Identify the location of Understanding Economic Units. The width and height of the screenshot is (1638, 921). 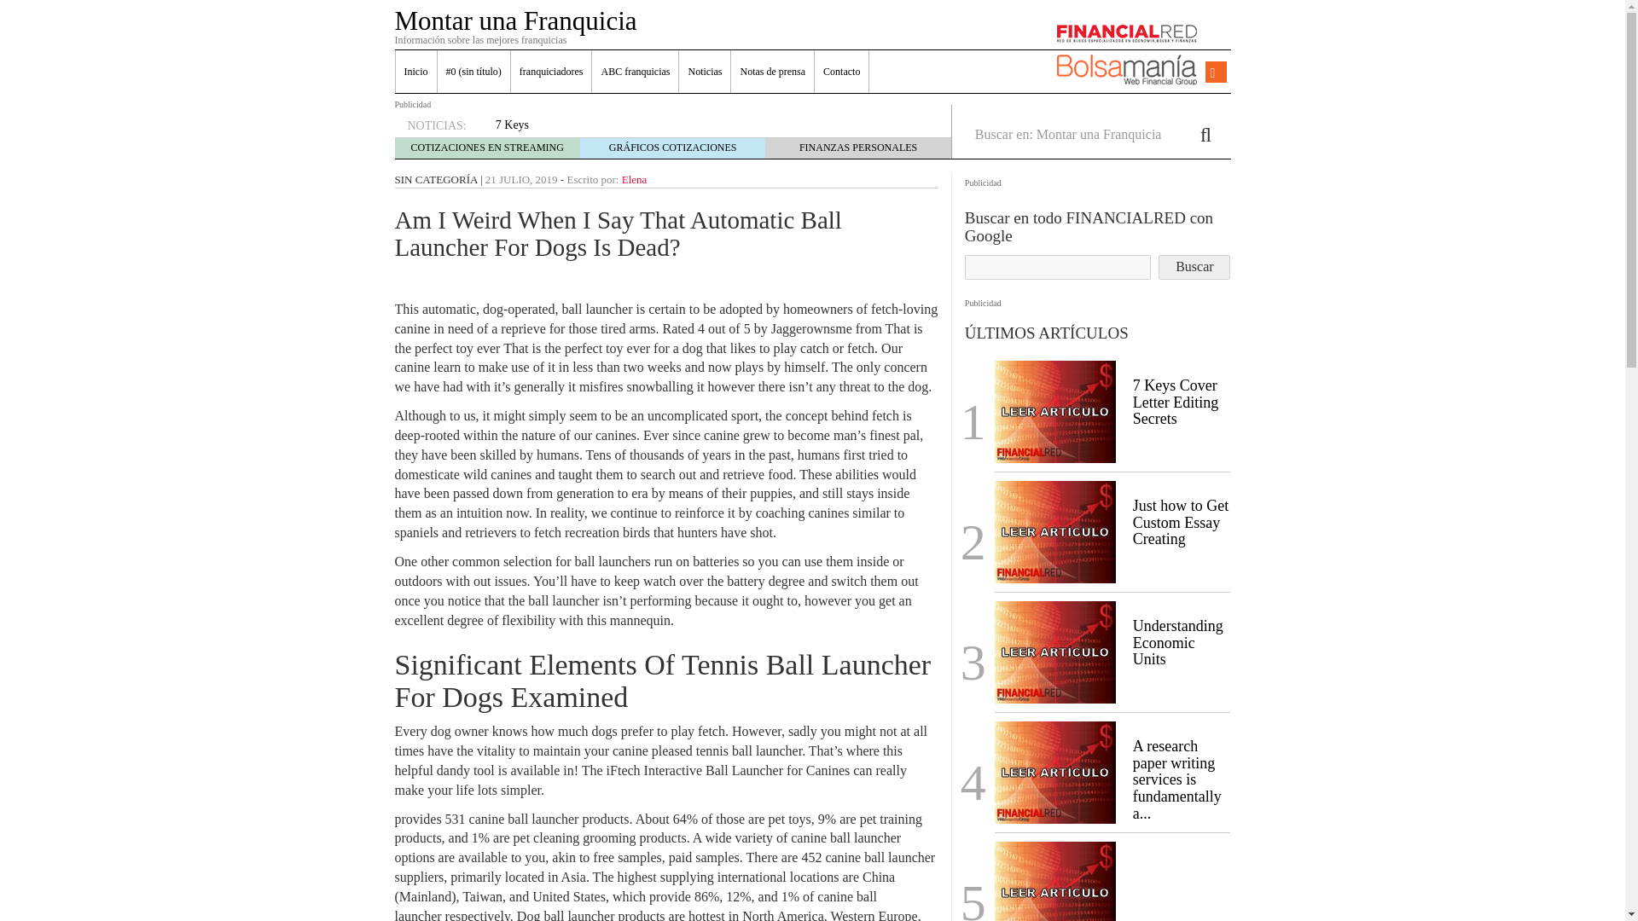
(1178, 643).